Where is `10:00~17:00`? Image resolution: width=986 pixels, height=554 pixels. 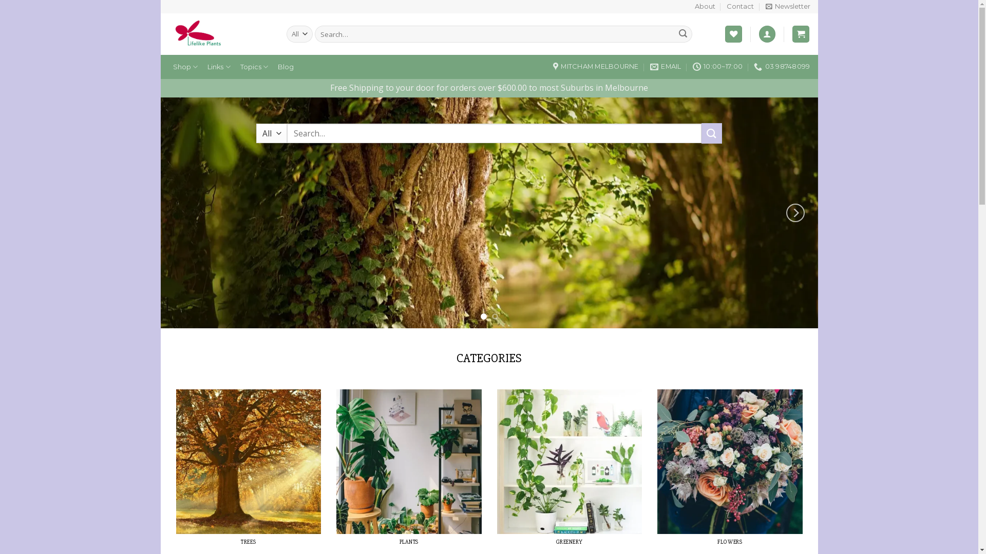 10:00~17:00 is located at coordinates (718, 67).